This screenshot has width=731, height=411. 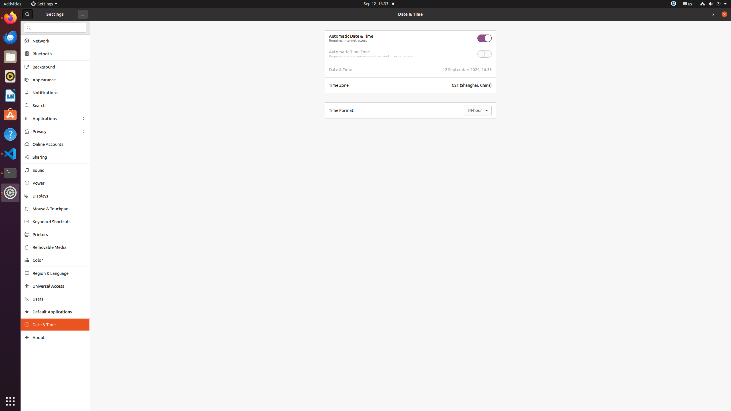 I want to click on Search, so click(x=55, y=28).